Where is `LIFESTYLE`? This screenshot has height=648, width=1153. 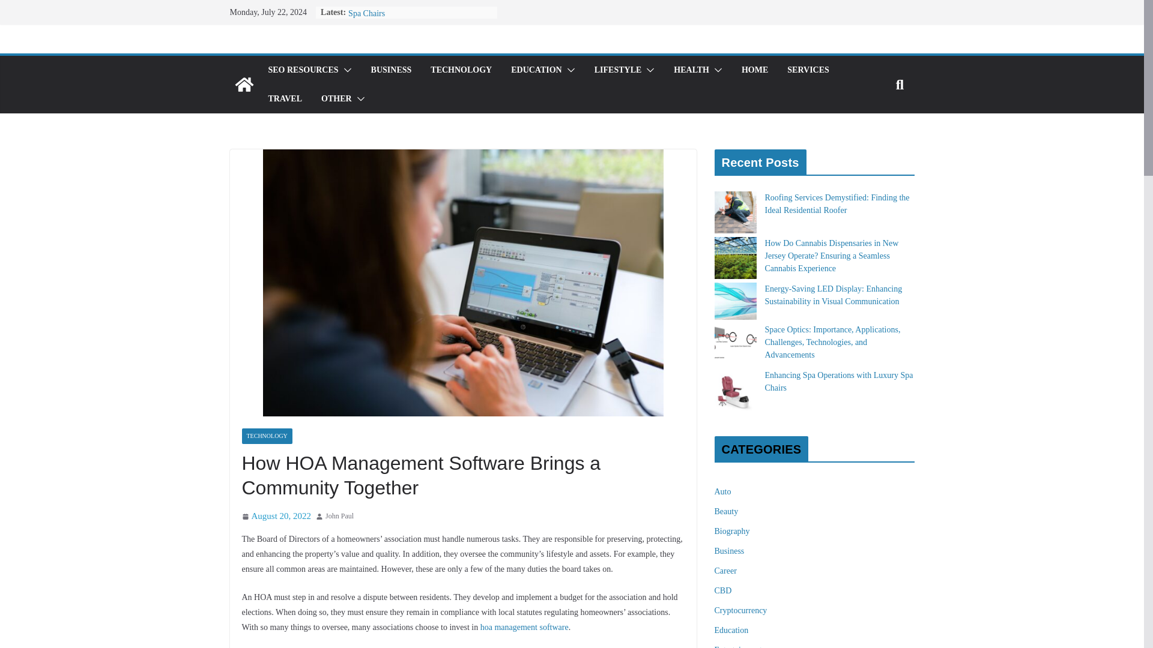
LIFESTYLE is located at coordinates (619, 70).